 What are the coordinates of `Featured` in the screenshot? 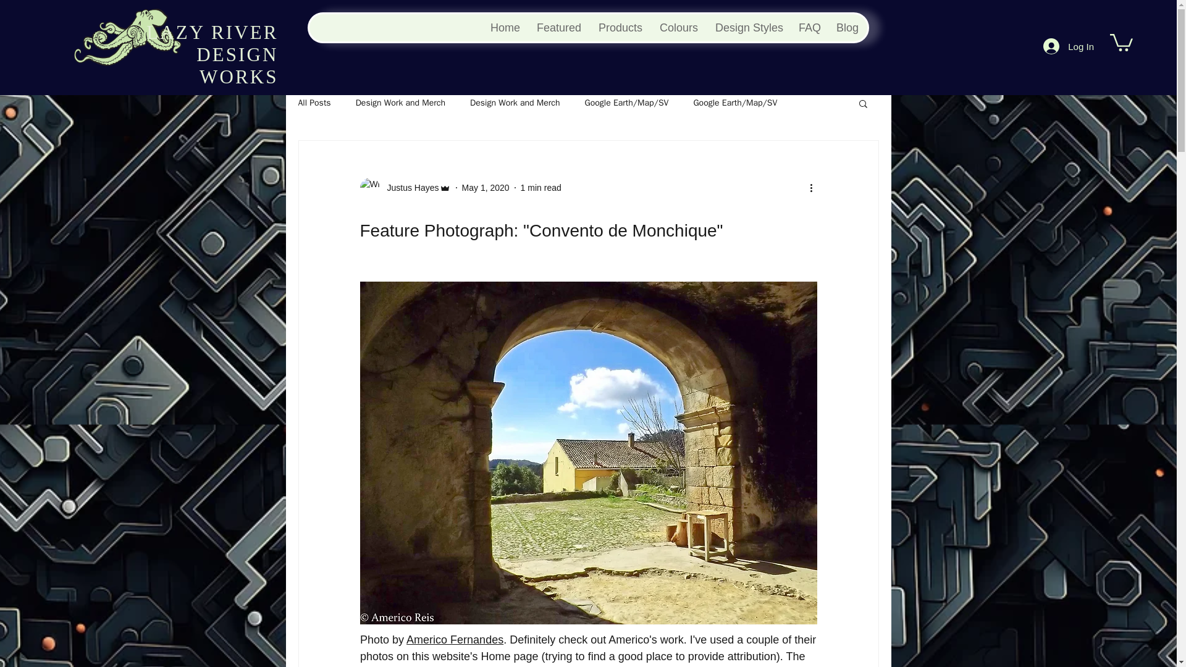 It's located at (557, 27).